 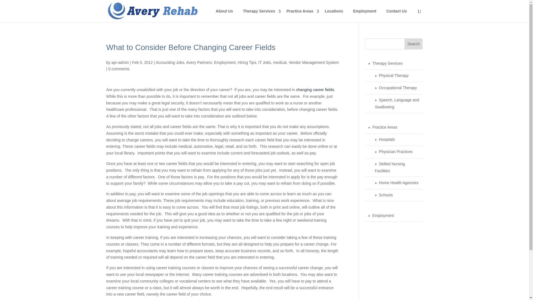 I want to click on Employment, so click(x=365, y=13).